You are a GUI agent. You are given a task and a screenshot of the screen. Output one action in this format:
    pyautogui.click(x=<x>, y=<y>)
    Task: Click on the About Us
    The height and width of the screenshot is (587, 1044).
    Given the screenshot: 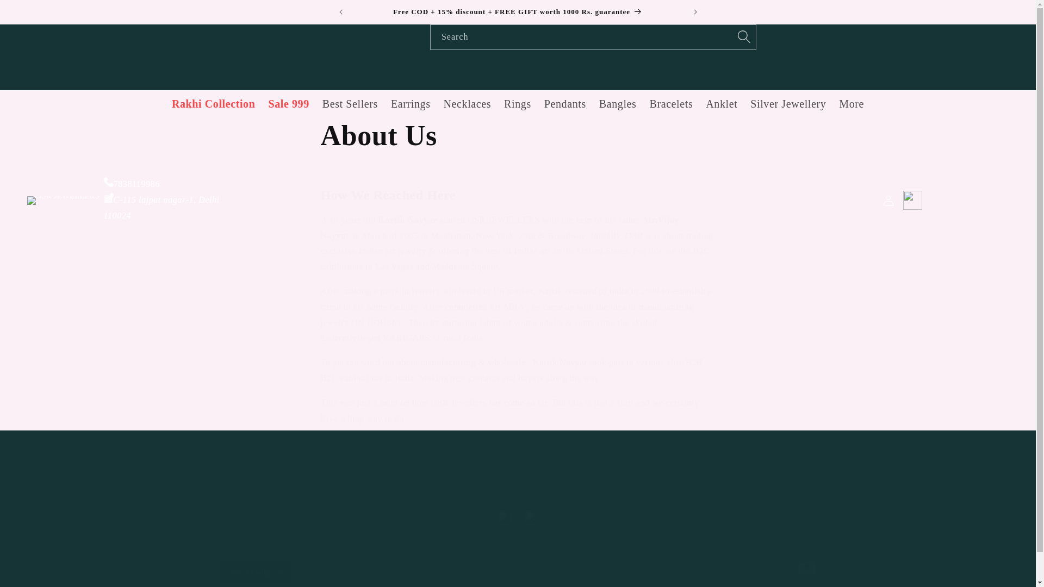 What is the action you would take?
    pyautogui.click(x=518, y=517)
    